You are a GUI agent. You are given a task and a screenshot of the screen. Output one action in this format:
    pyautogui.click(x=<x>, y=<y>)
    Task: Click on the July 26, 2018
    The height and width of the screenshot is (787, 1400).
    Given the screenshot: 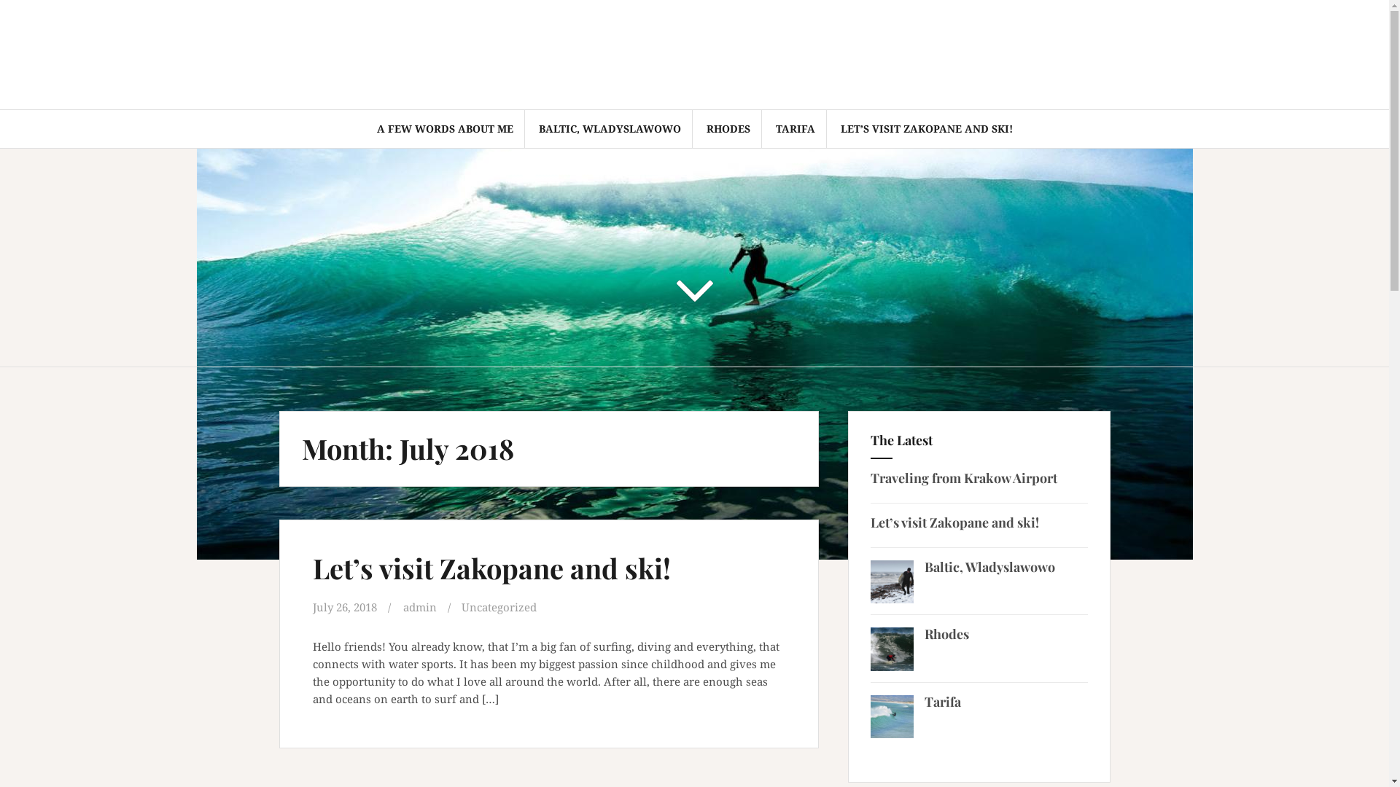 What is the action you would take?
    pyautogui.click(x=344, y=607)
    